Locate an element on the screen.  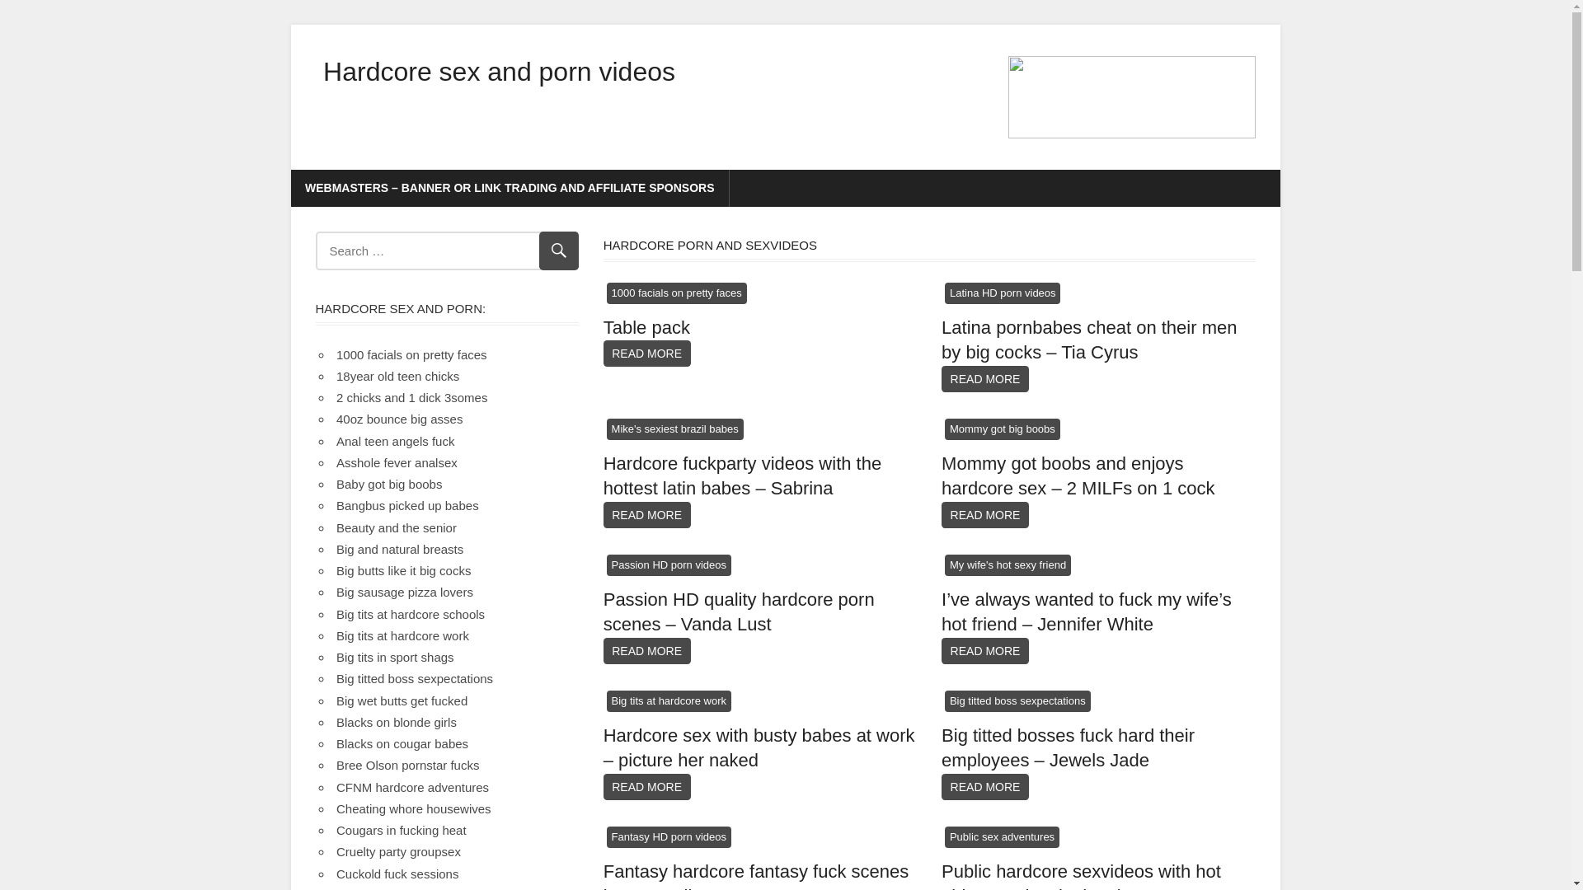
Blacks on cougar babes is located at coordinates (402, 743).